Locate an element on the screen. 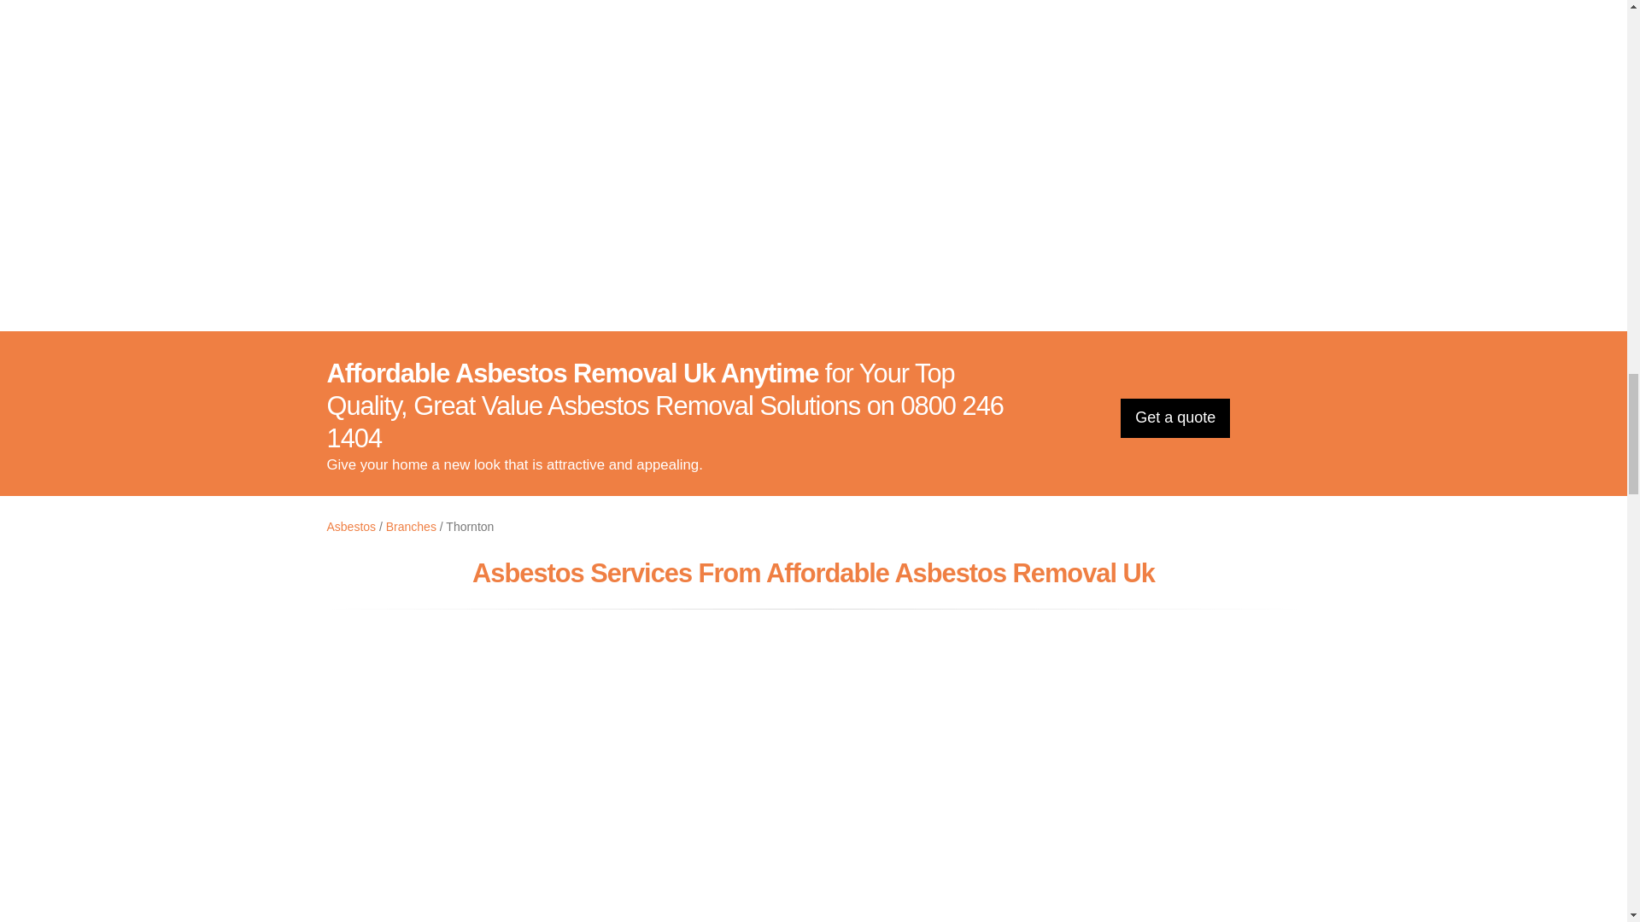  Asbestos Disposal UK United Kingdom is located at coordinates (813, 140).